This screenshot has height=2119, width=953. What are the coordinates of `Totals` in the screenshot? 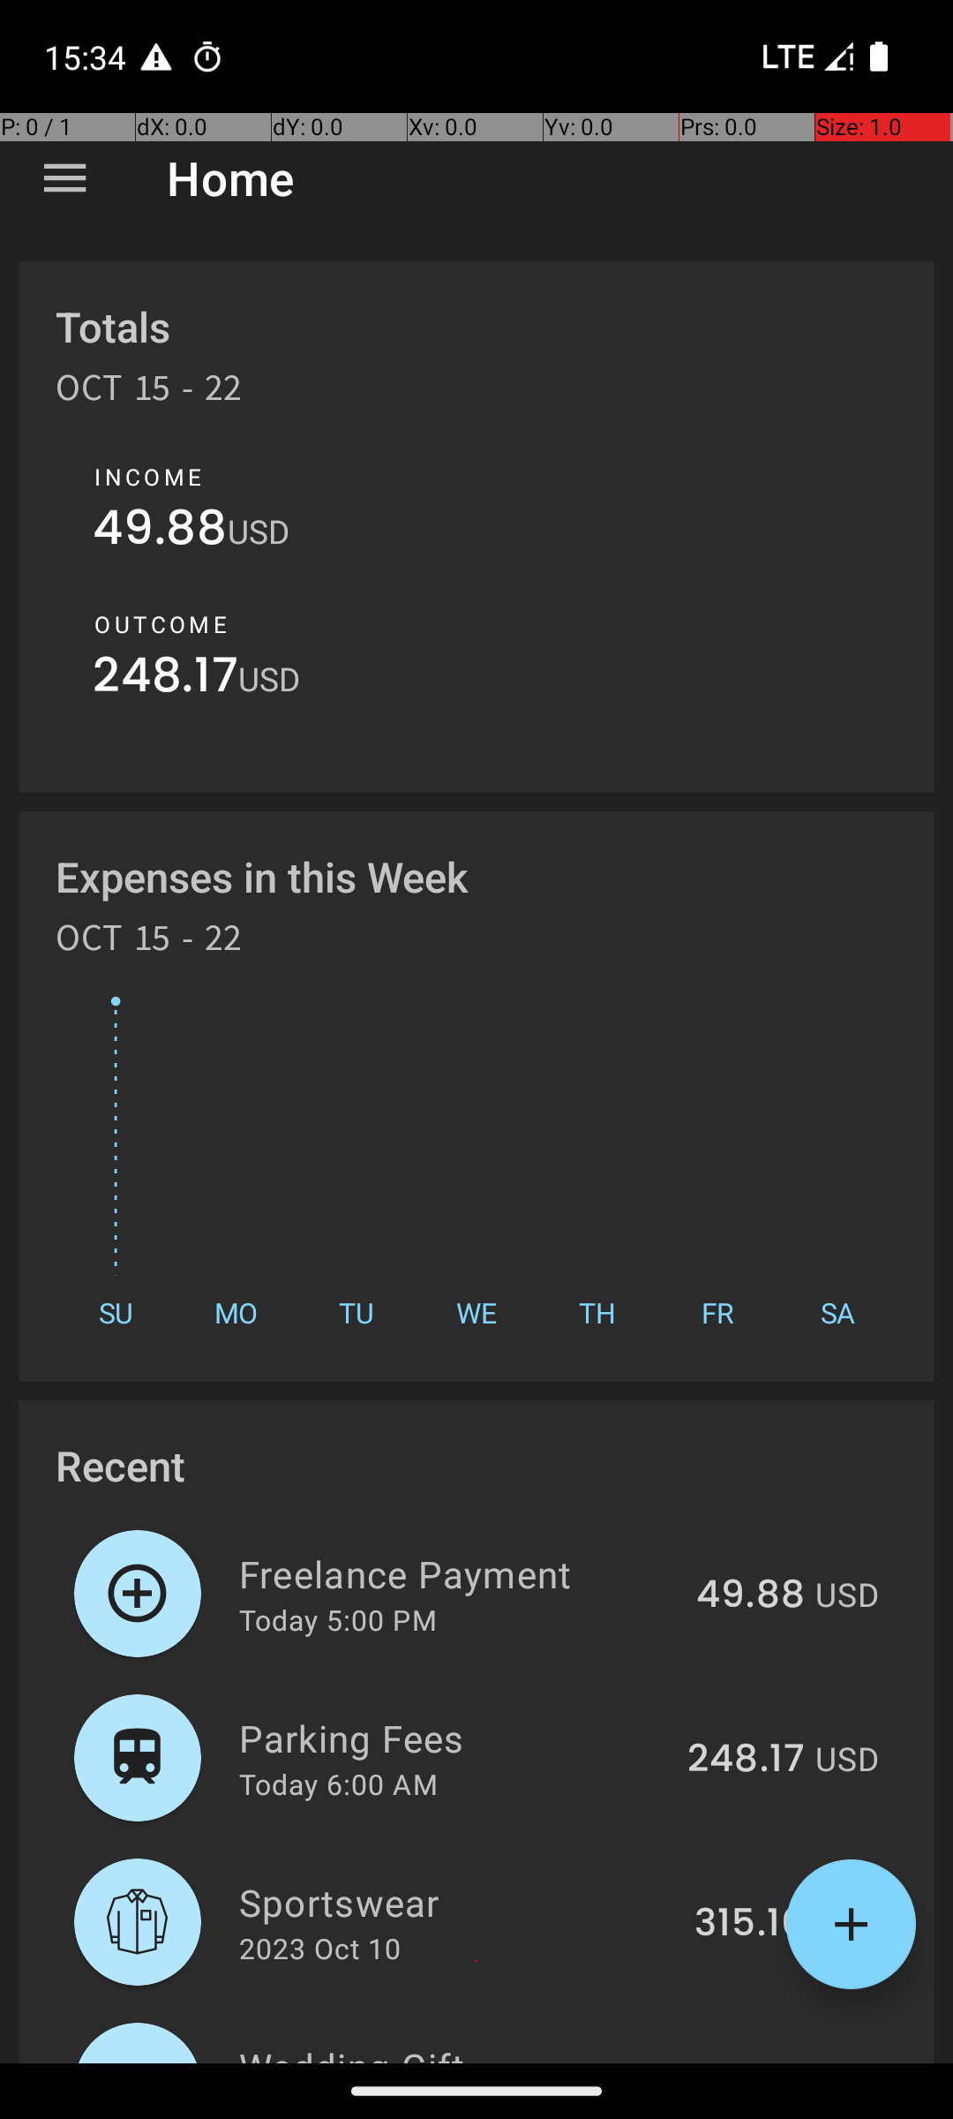 It's located at (113, 327).